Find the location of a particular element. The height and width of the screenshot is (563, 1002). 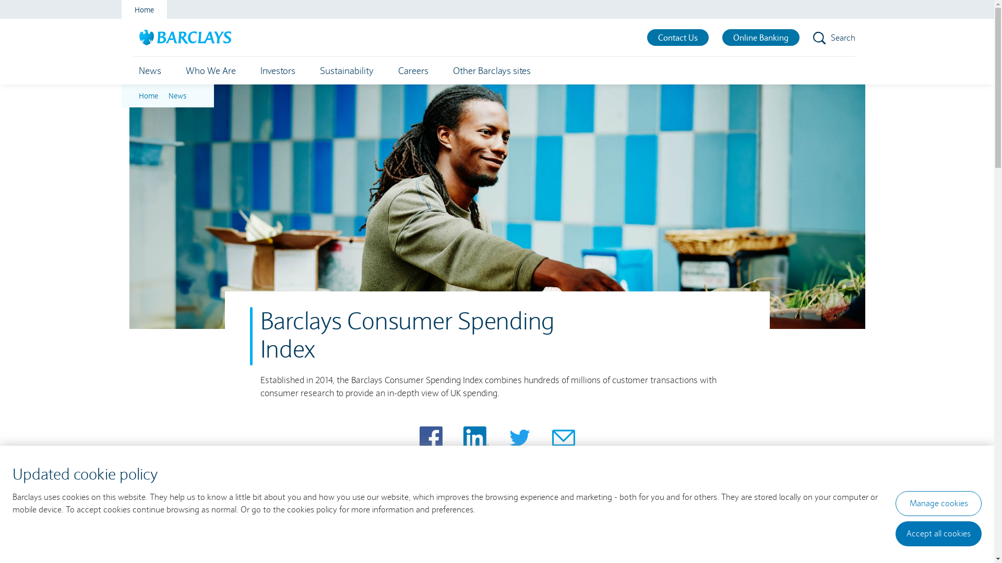

Careers is located at coordinates (413, 71).